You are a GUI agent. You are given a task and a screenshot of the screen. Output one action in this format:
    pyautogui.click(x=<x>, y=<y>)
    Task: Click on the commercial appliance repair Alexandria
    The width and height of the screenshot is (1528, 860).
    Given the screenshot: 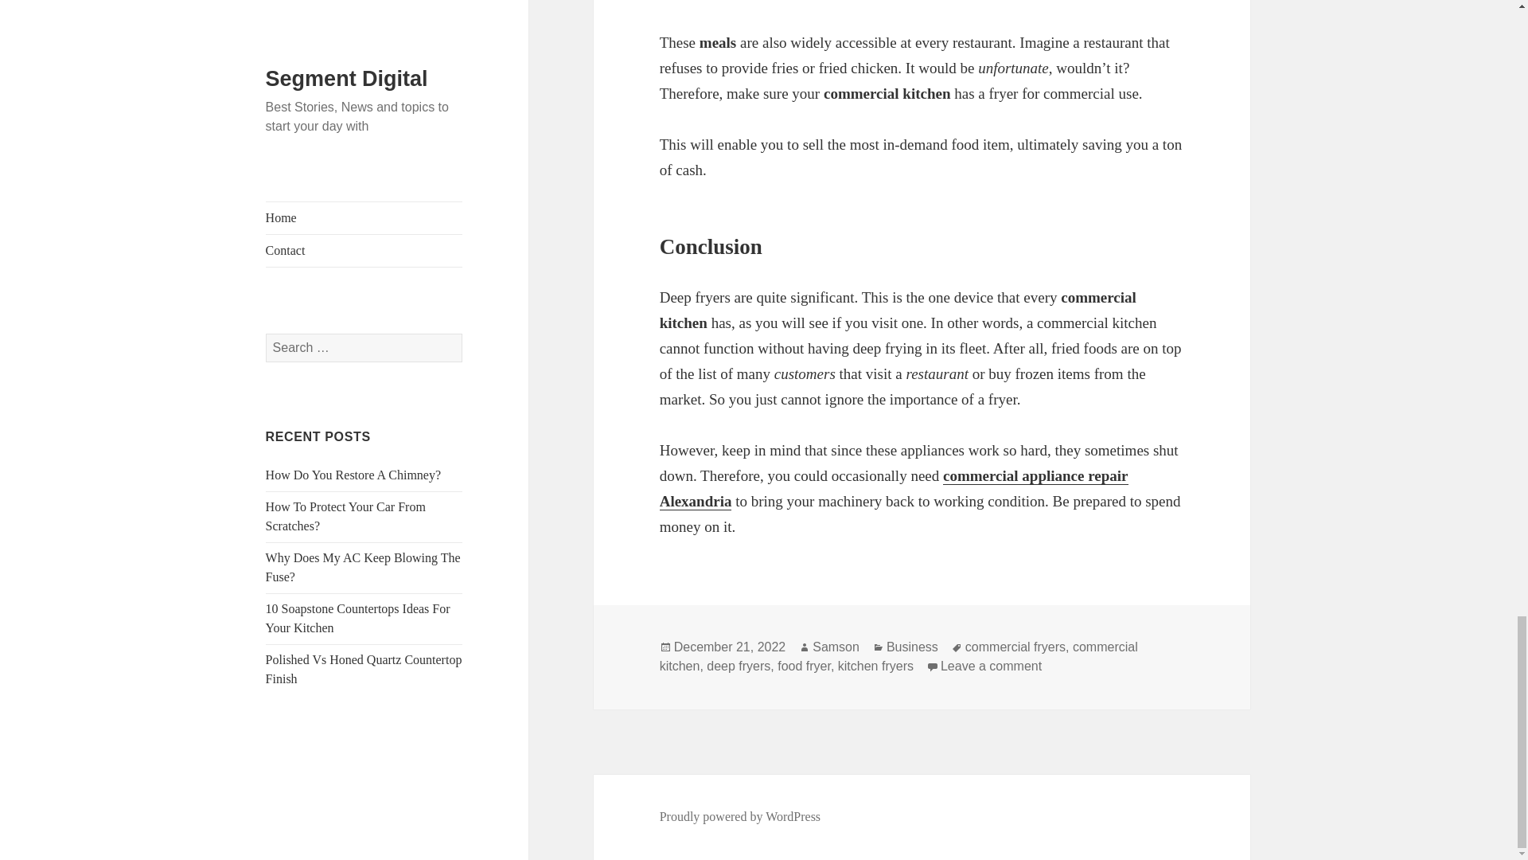 What is the action you would take?
    pyautogui.click(x=895, y=489)
    